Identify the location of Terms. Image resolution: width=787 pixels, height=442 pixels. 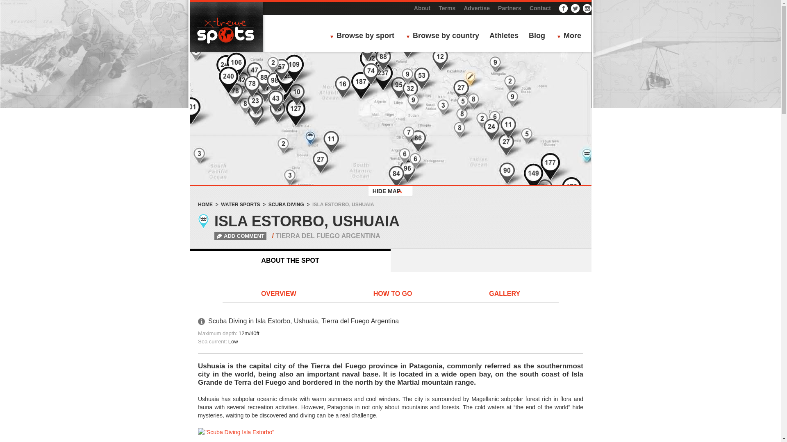
(447, 8).